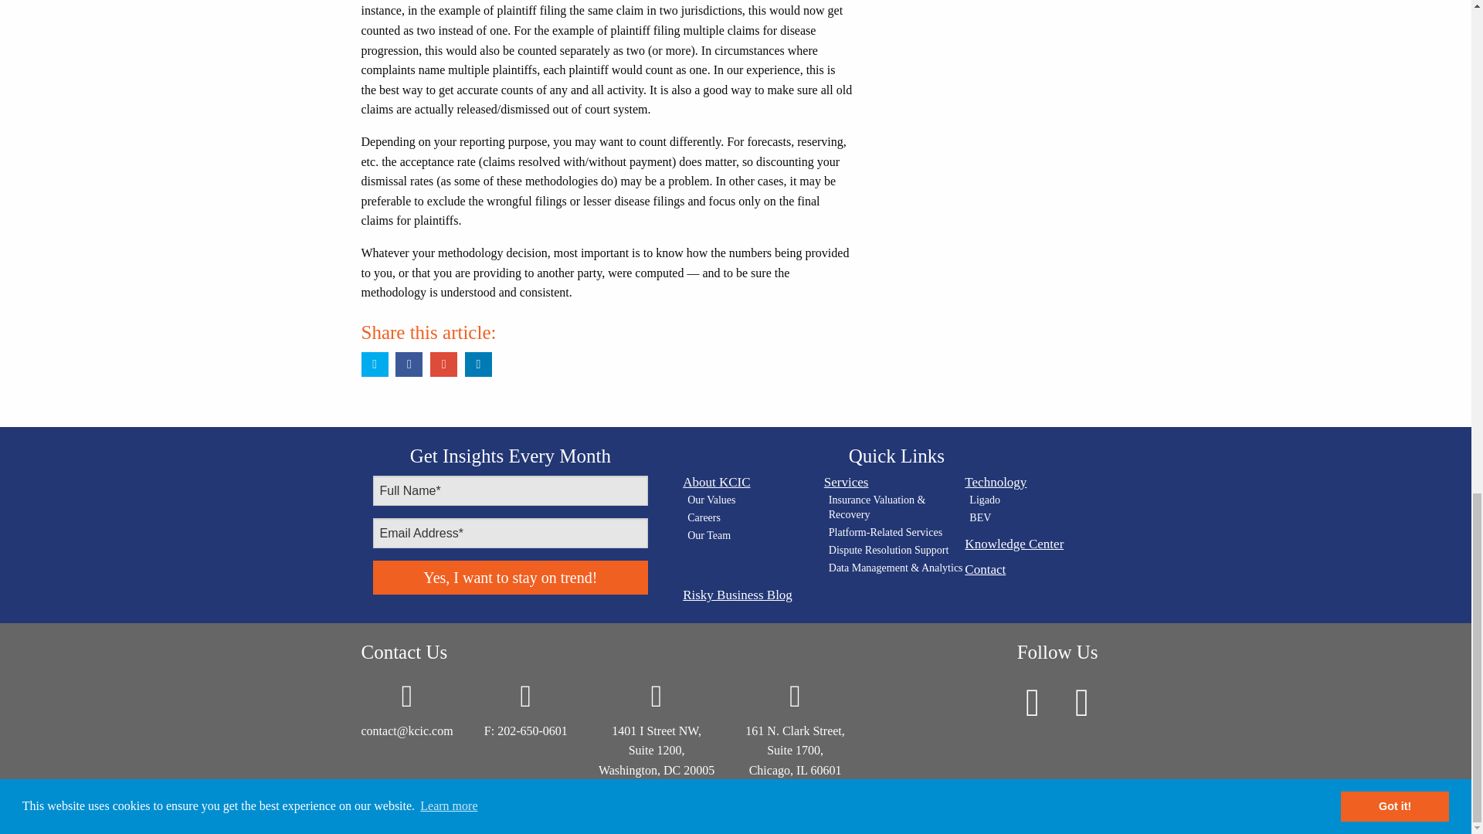  What do you see at coordinates (510, 578) in the screenshot?
I see `Yes, I want to stay on trend!` at bounding box center [510, 578].